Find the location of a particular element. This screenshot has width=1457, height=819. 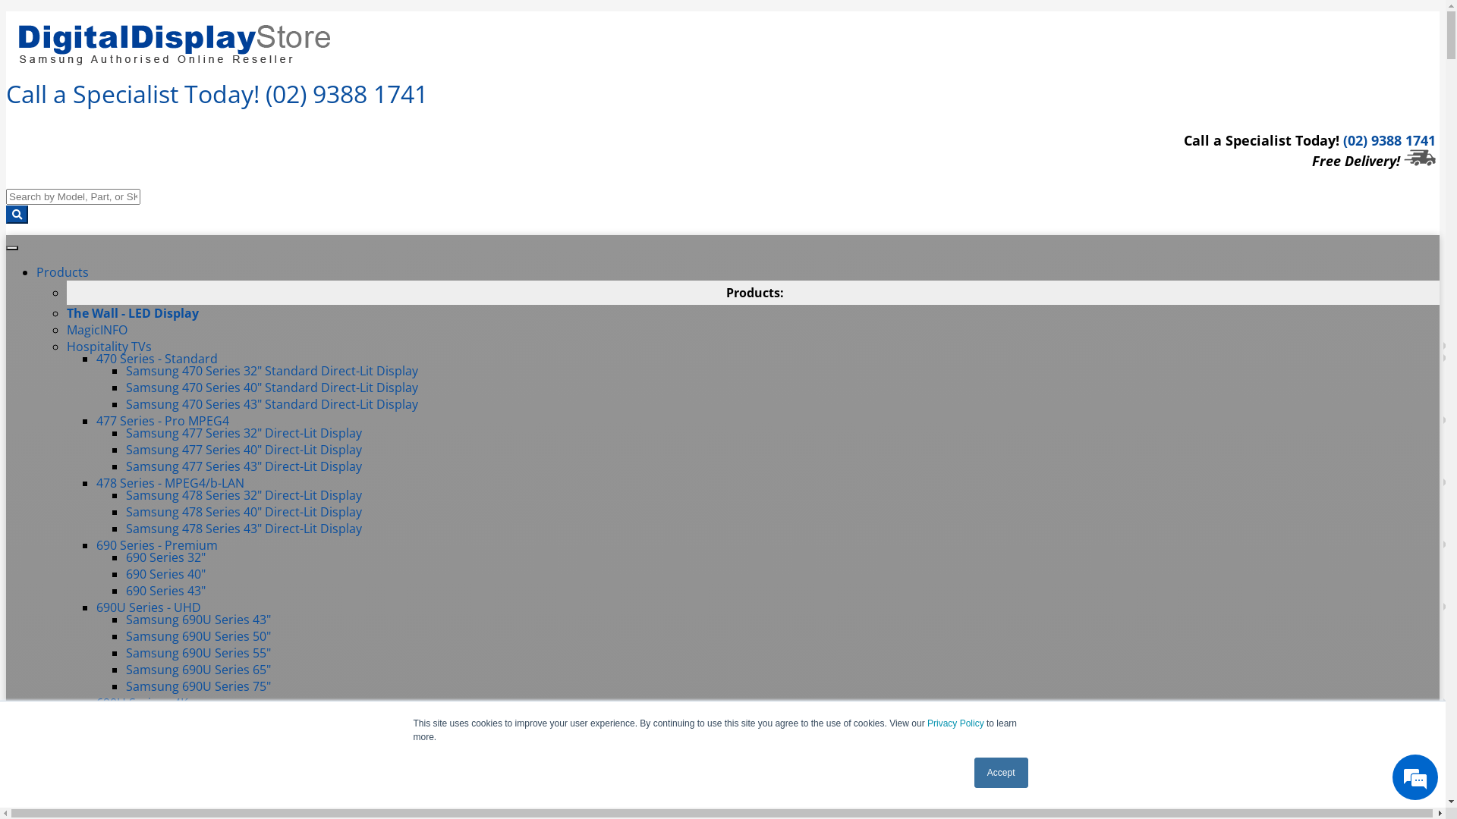

Samsung 690U 4K Series 55" is located at coordinates (207, 748).